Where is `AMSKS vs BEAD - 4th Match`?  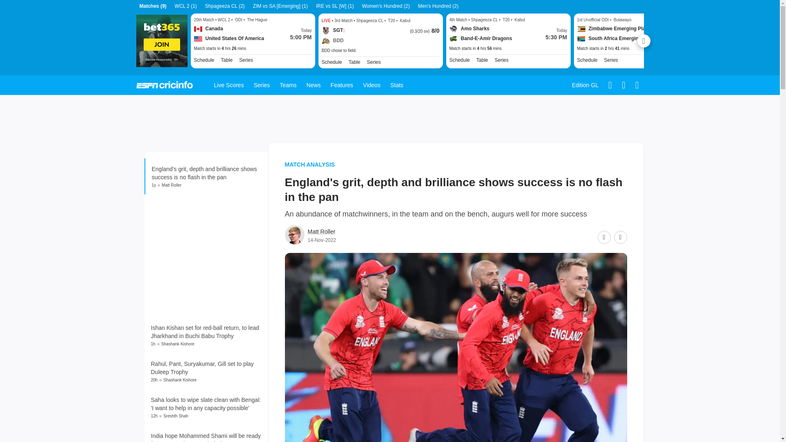
AMSKS vs BEAD - 4th Match is located at coordinates (508, 49).